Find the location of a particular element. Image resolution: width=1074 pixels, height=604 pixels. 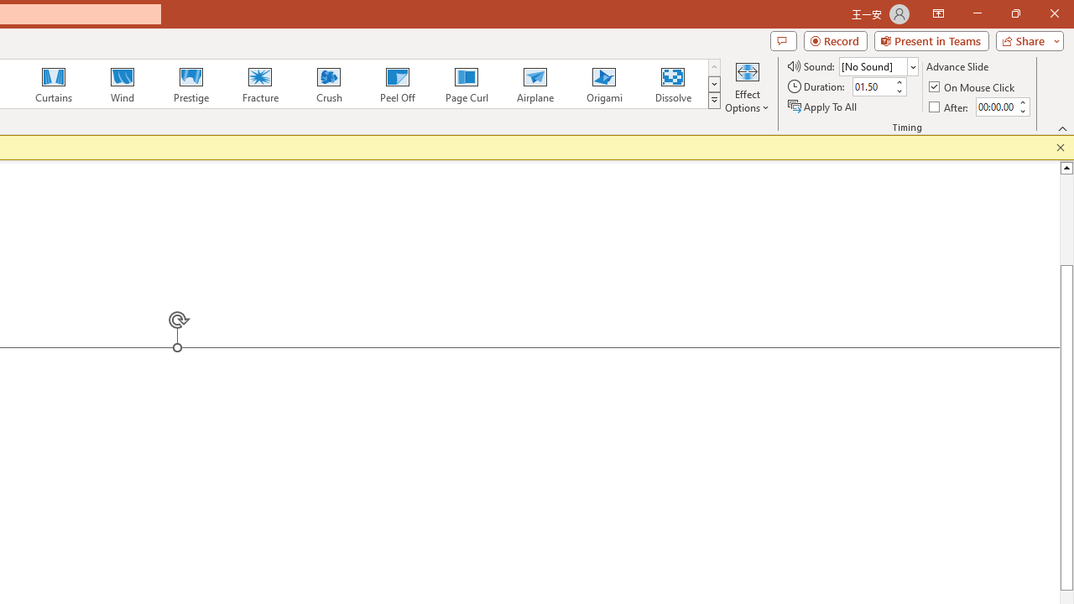

Sound is located at coordinates (878, 65).